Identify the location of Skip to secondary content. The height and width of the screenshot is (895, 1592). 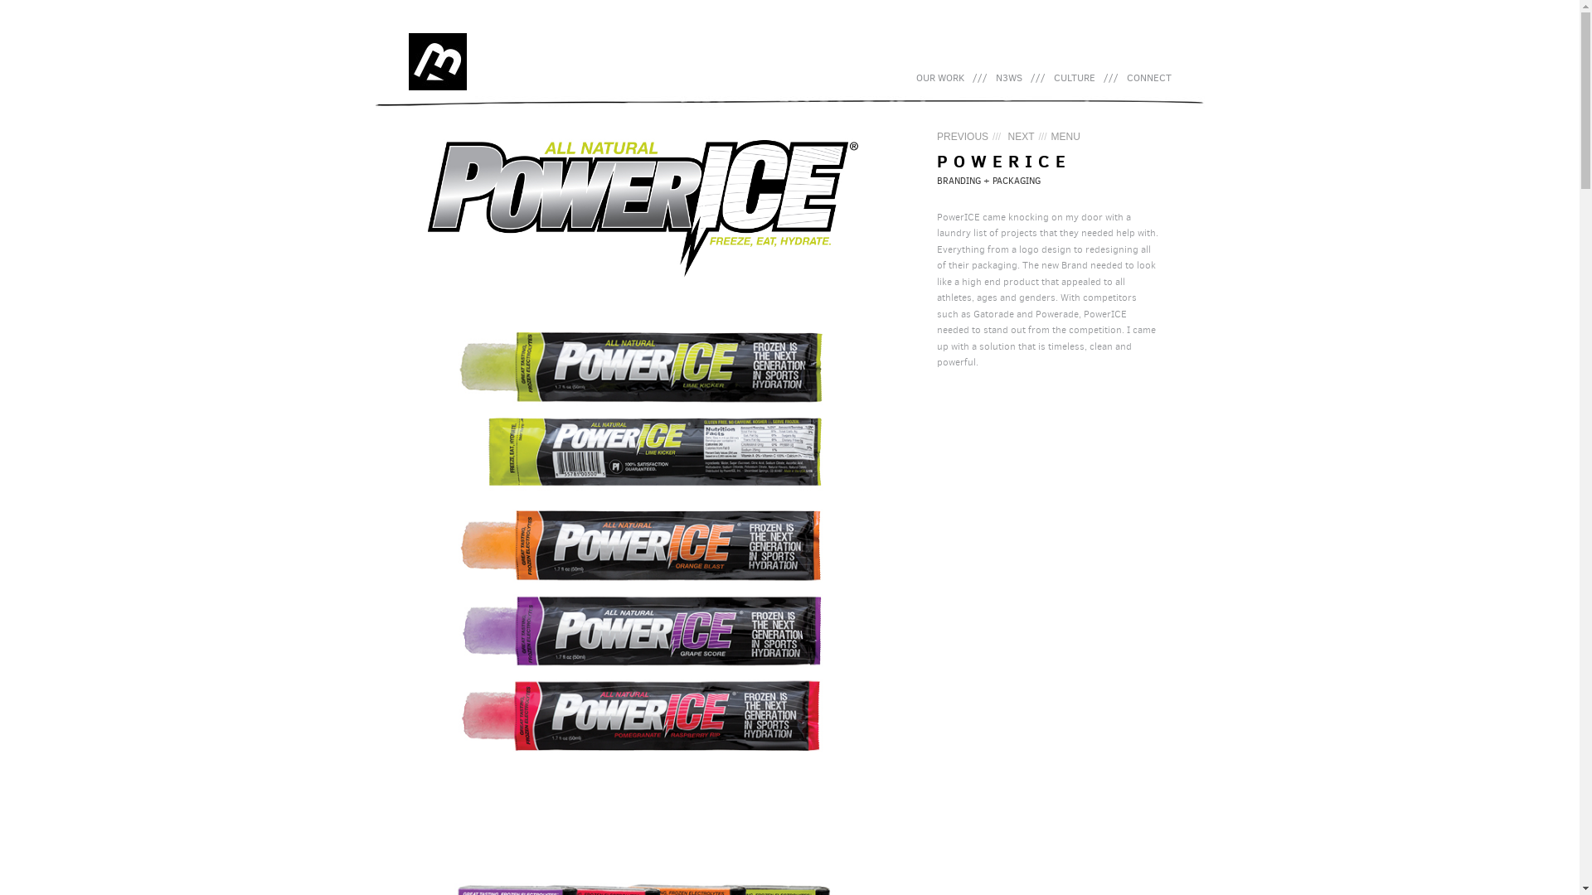
(983, 79).